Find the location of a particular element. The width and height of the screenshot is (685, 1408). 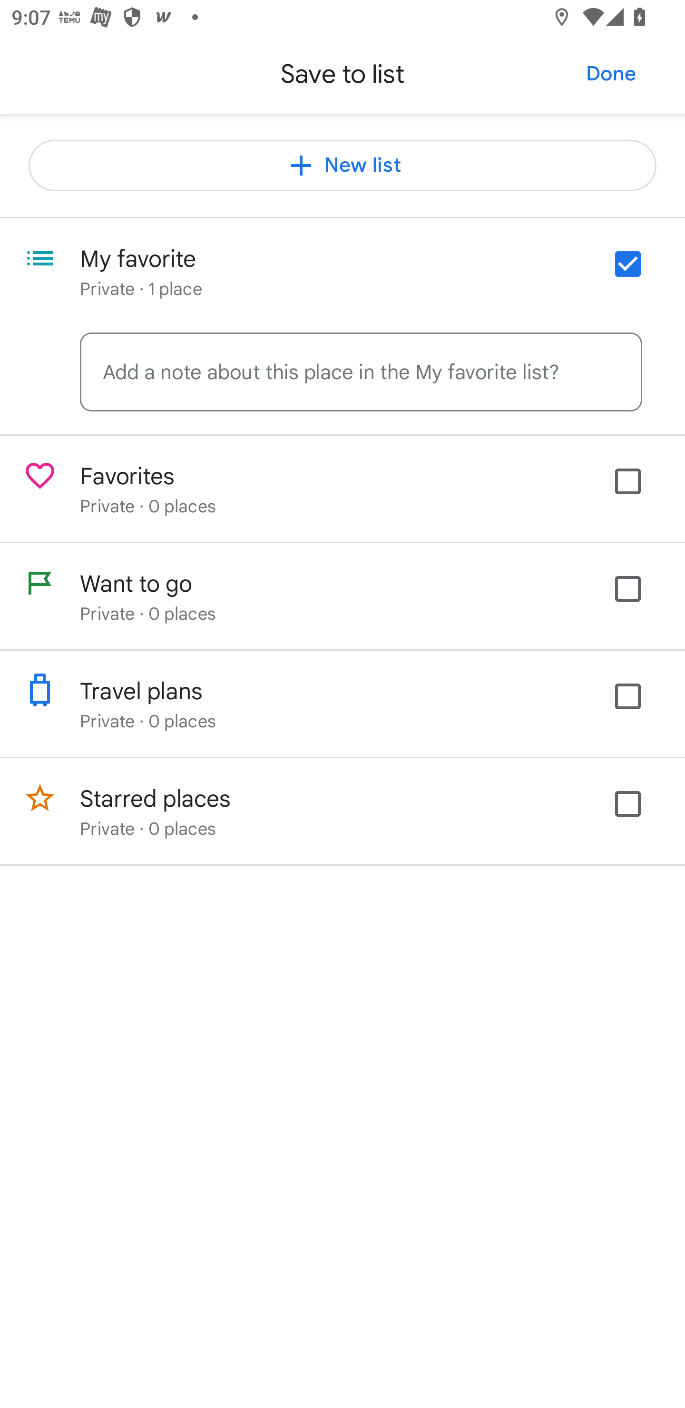

Done is located at coordinates (611, 73).